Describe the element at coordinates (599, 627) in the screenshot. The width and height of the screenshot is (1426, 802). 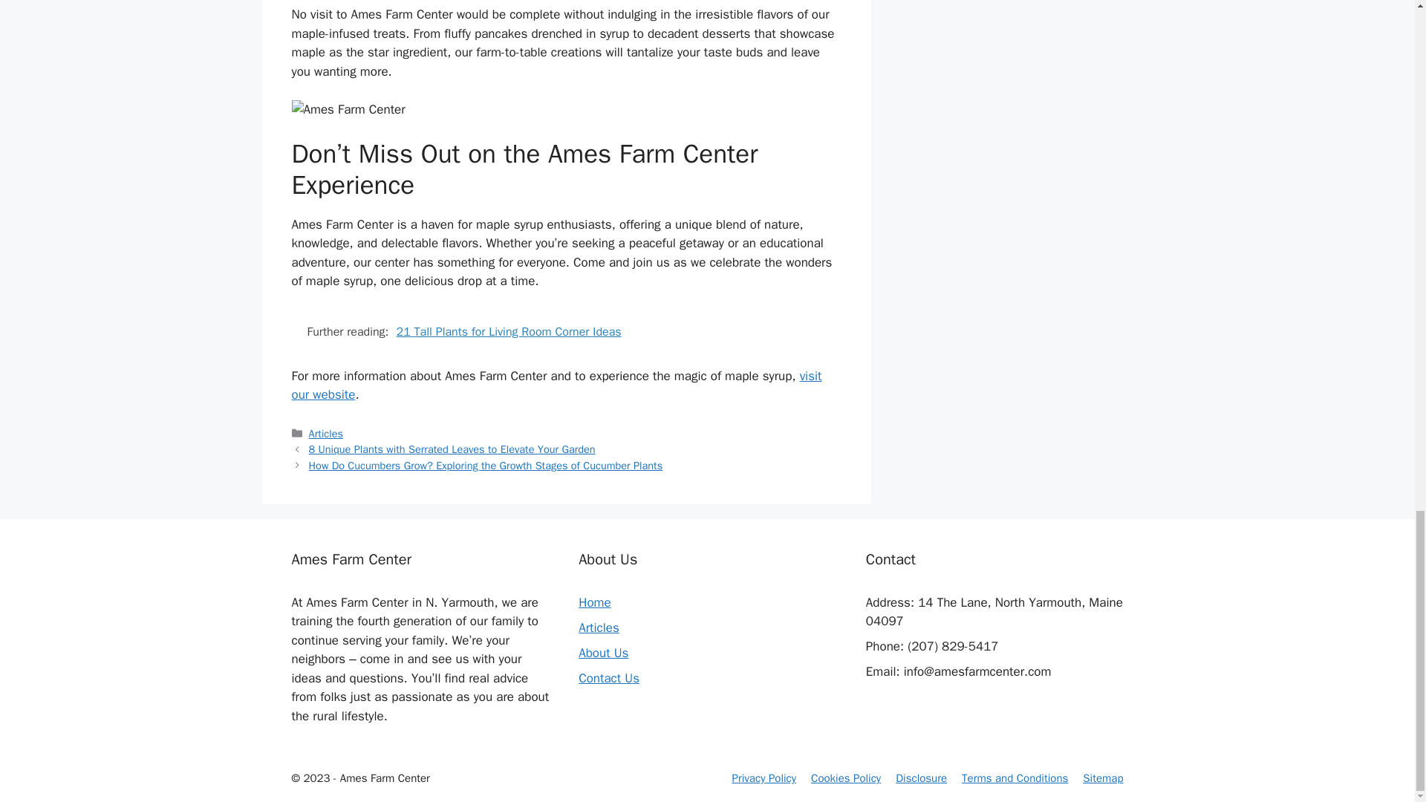
I see `Articles` at that location.